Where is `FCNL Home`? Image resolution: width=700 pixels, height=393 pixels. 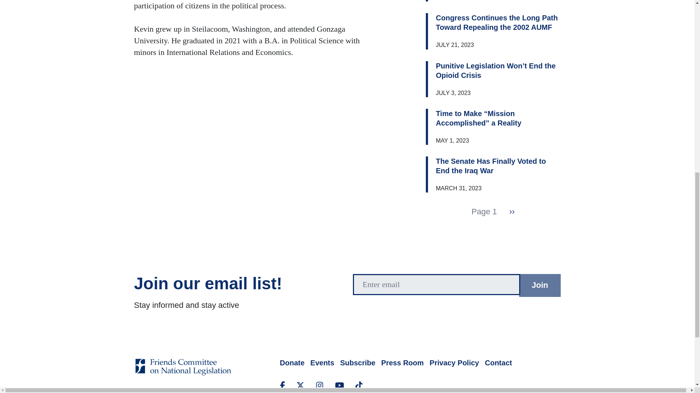 FCNL Home is located at coordinates (183, 372).